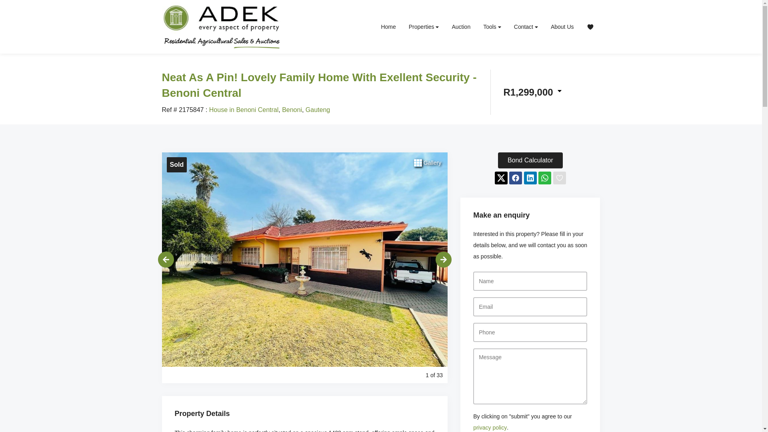 The image size is (768, 432). I want to click on Bond Calculator, so click(530, 160).